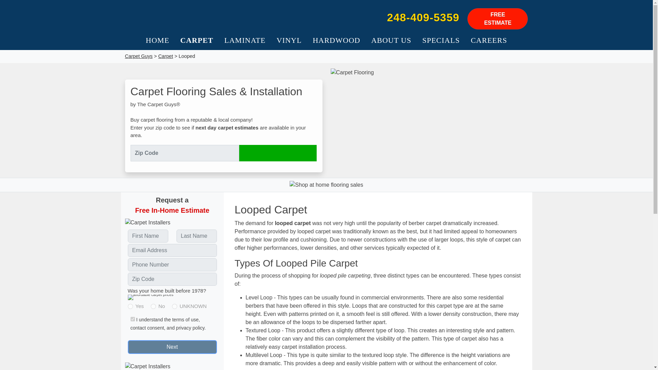 The image size is (658, 370). I want to click on LAMINATE, so click(245, 40).